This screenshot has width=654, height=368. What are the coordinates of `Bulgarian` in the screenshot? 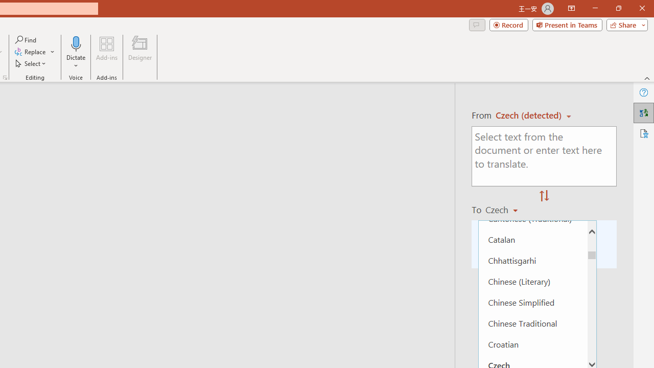 It's located at (532, 197).